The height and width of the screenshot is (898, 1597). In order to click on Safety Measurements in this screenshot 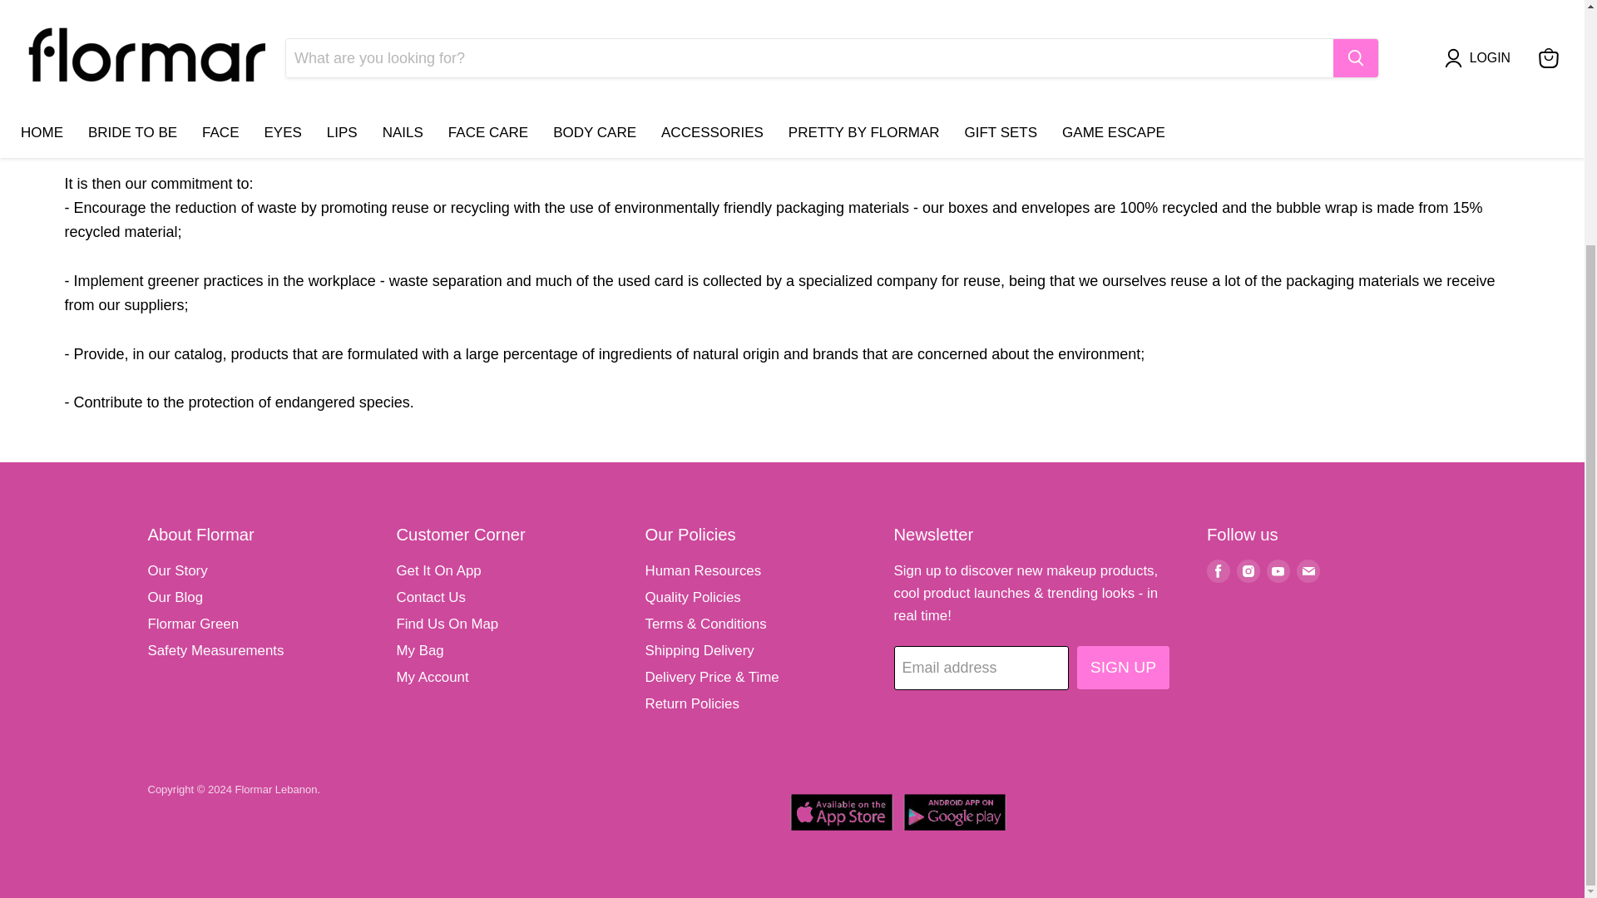, I will do `click(216, 650)`.